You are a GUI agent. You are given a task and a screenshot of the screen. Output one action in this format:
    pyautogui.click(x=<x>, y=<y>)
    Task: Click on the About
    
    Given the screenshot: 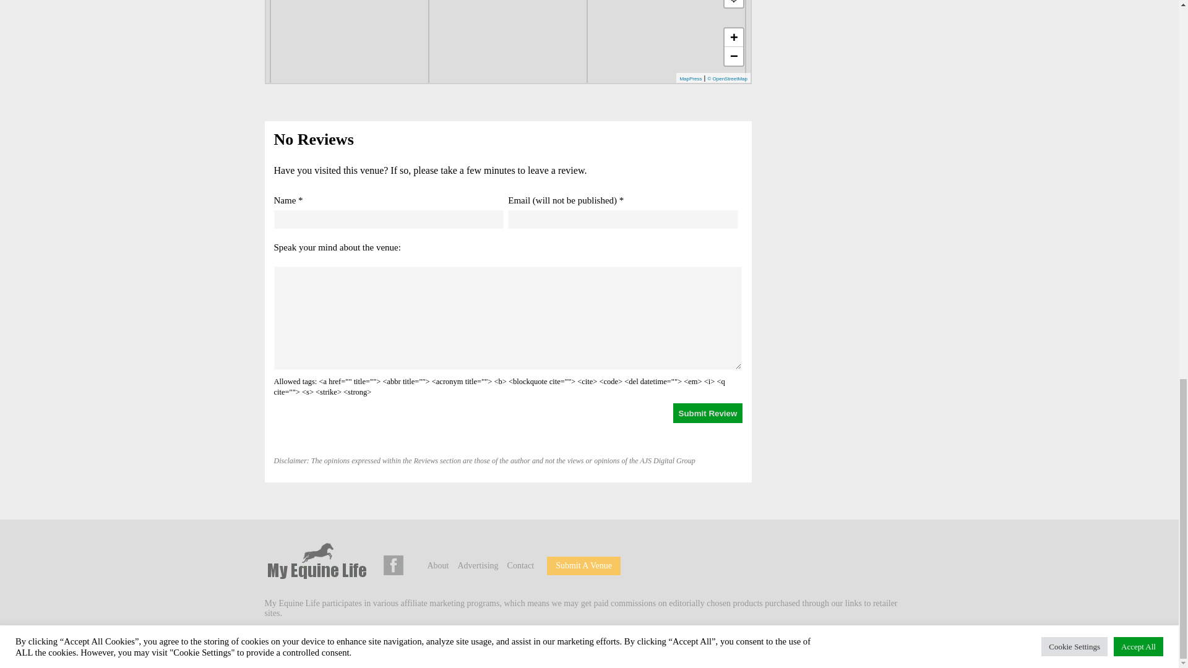 What is the action you would take?
    pyautogui.click(x=437, y=565)
    